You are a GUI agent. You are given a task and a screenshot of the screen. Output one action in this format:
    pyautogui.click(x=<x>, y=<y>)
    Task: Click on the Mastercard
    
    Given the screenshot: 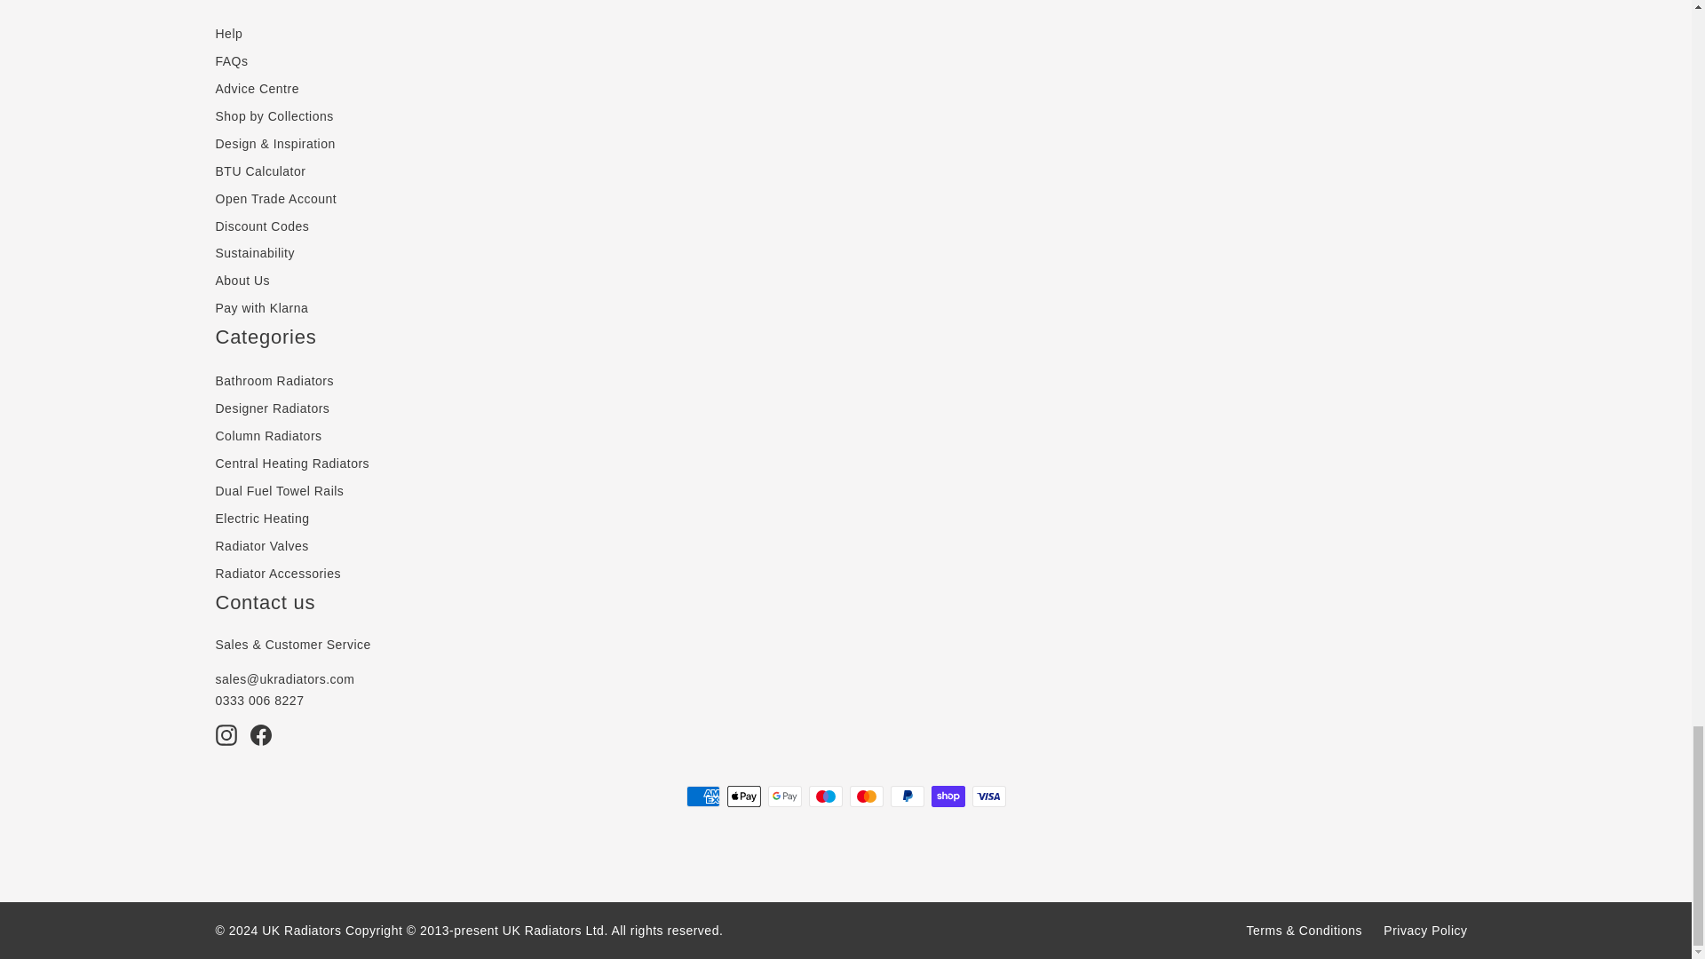 What is the action you would take?
    pyautogui.click(x=866, y=796)
    